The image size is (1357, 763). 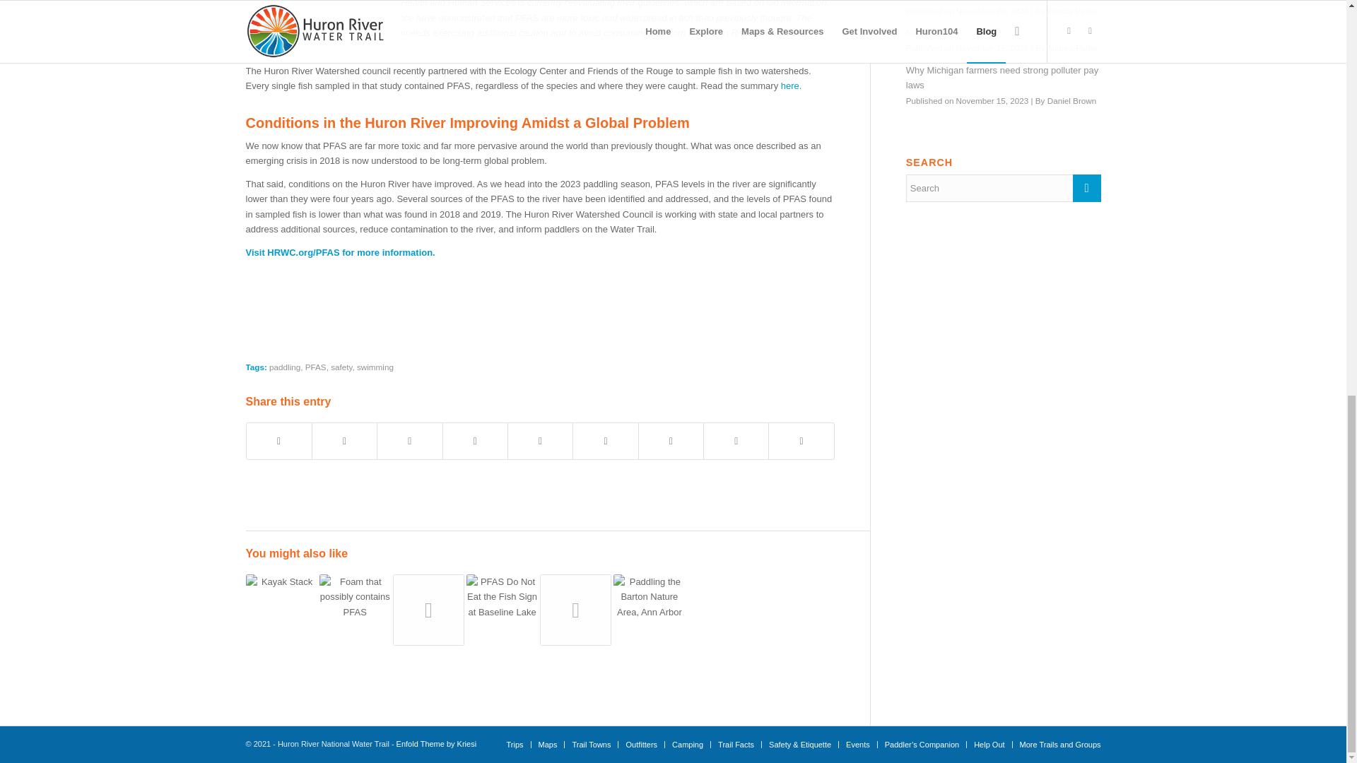 I want to click on swimming, so click(x=375, y=367).